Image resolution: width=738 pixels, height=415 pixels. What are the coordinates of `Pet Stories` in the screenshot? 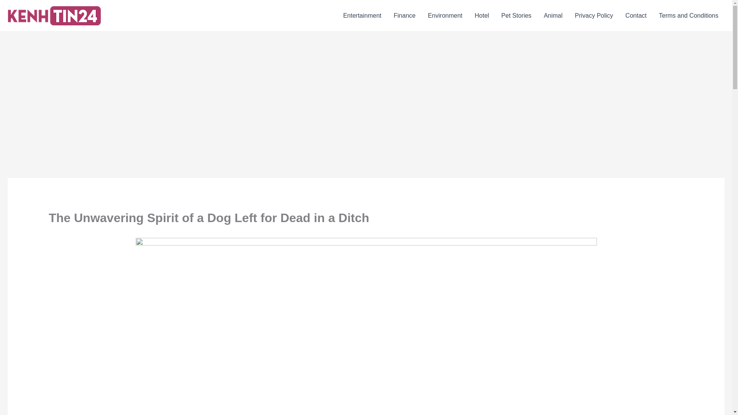 It's located at (516, 16).